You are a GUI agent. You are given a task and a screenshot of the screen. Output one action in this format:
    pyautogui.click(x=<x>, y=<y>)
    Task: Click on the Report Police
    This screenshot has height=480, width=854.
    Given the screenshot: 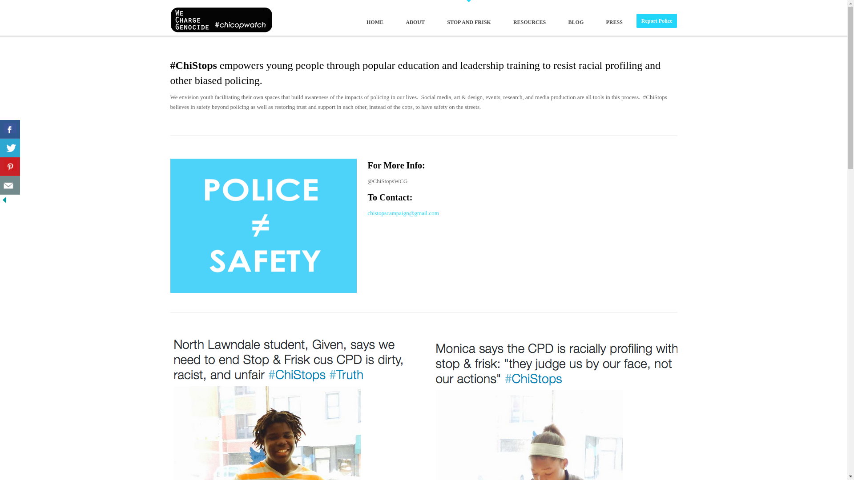 What is the action you would take?
    pyautogui.click(x=657, y=20)
    